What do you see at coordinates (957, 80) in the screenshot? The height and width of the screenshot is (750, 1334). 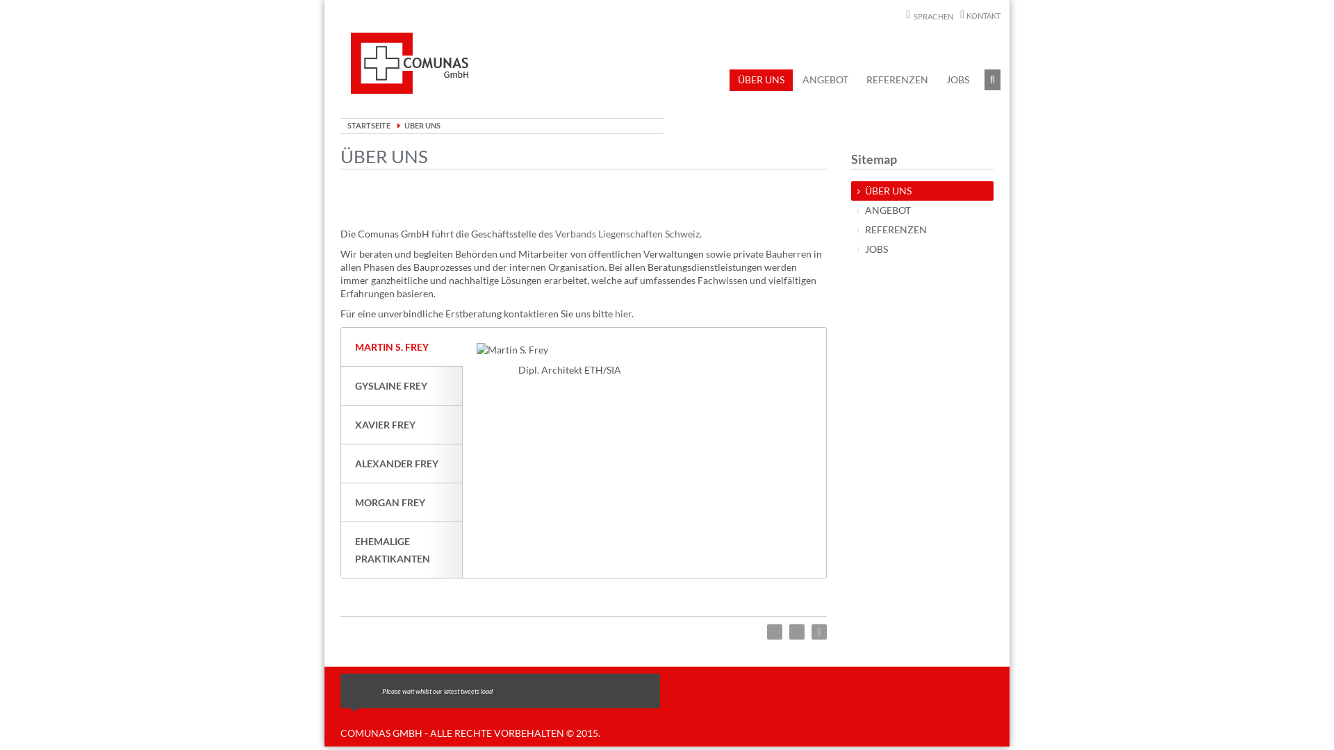 I see `JOBS` at bounding box center [957, 80].